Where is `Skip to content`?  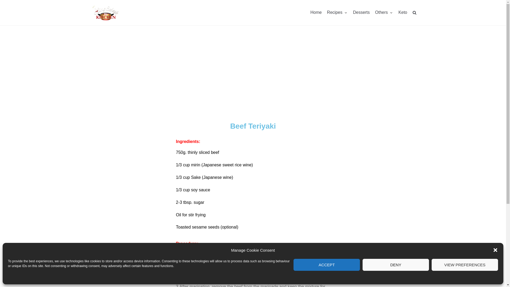 Skip to content is located at coordinates (5, 3).